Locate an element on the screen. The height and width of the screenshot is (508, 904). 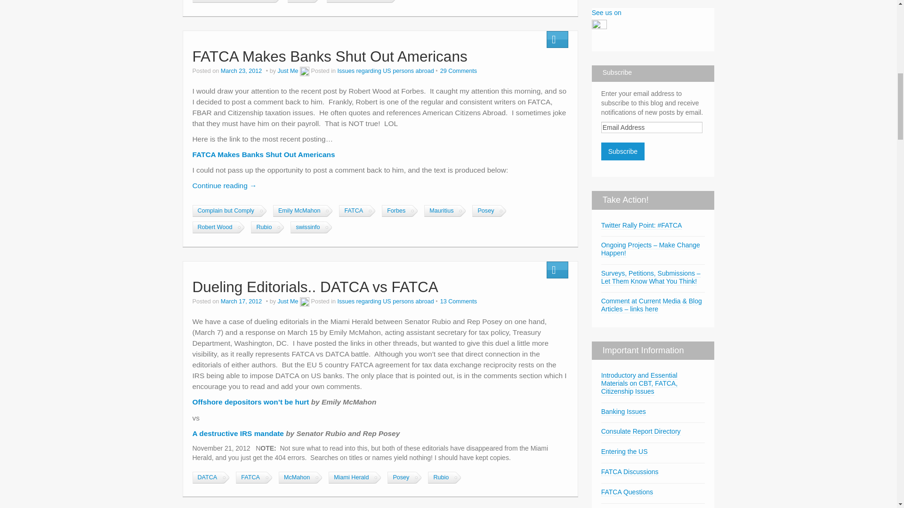
Permalink to FATCA Makes Banks Shut Out Americans is located at coordinates (330, 56).